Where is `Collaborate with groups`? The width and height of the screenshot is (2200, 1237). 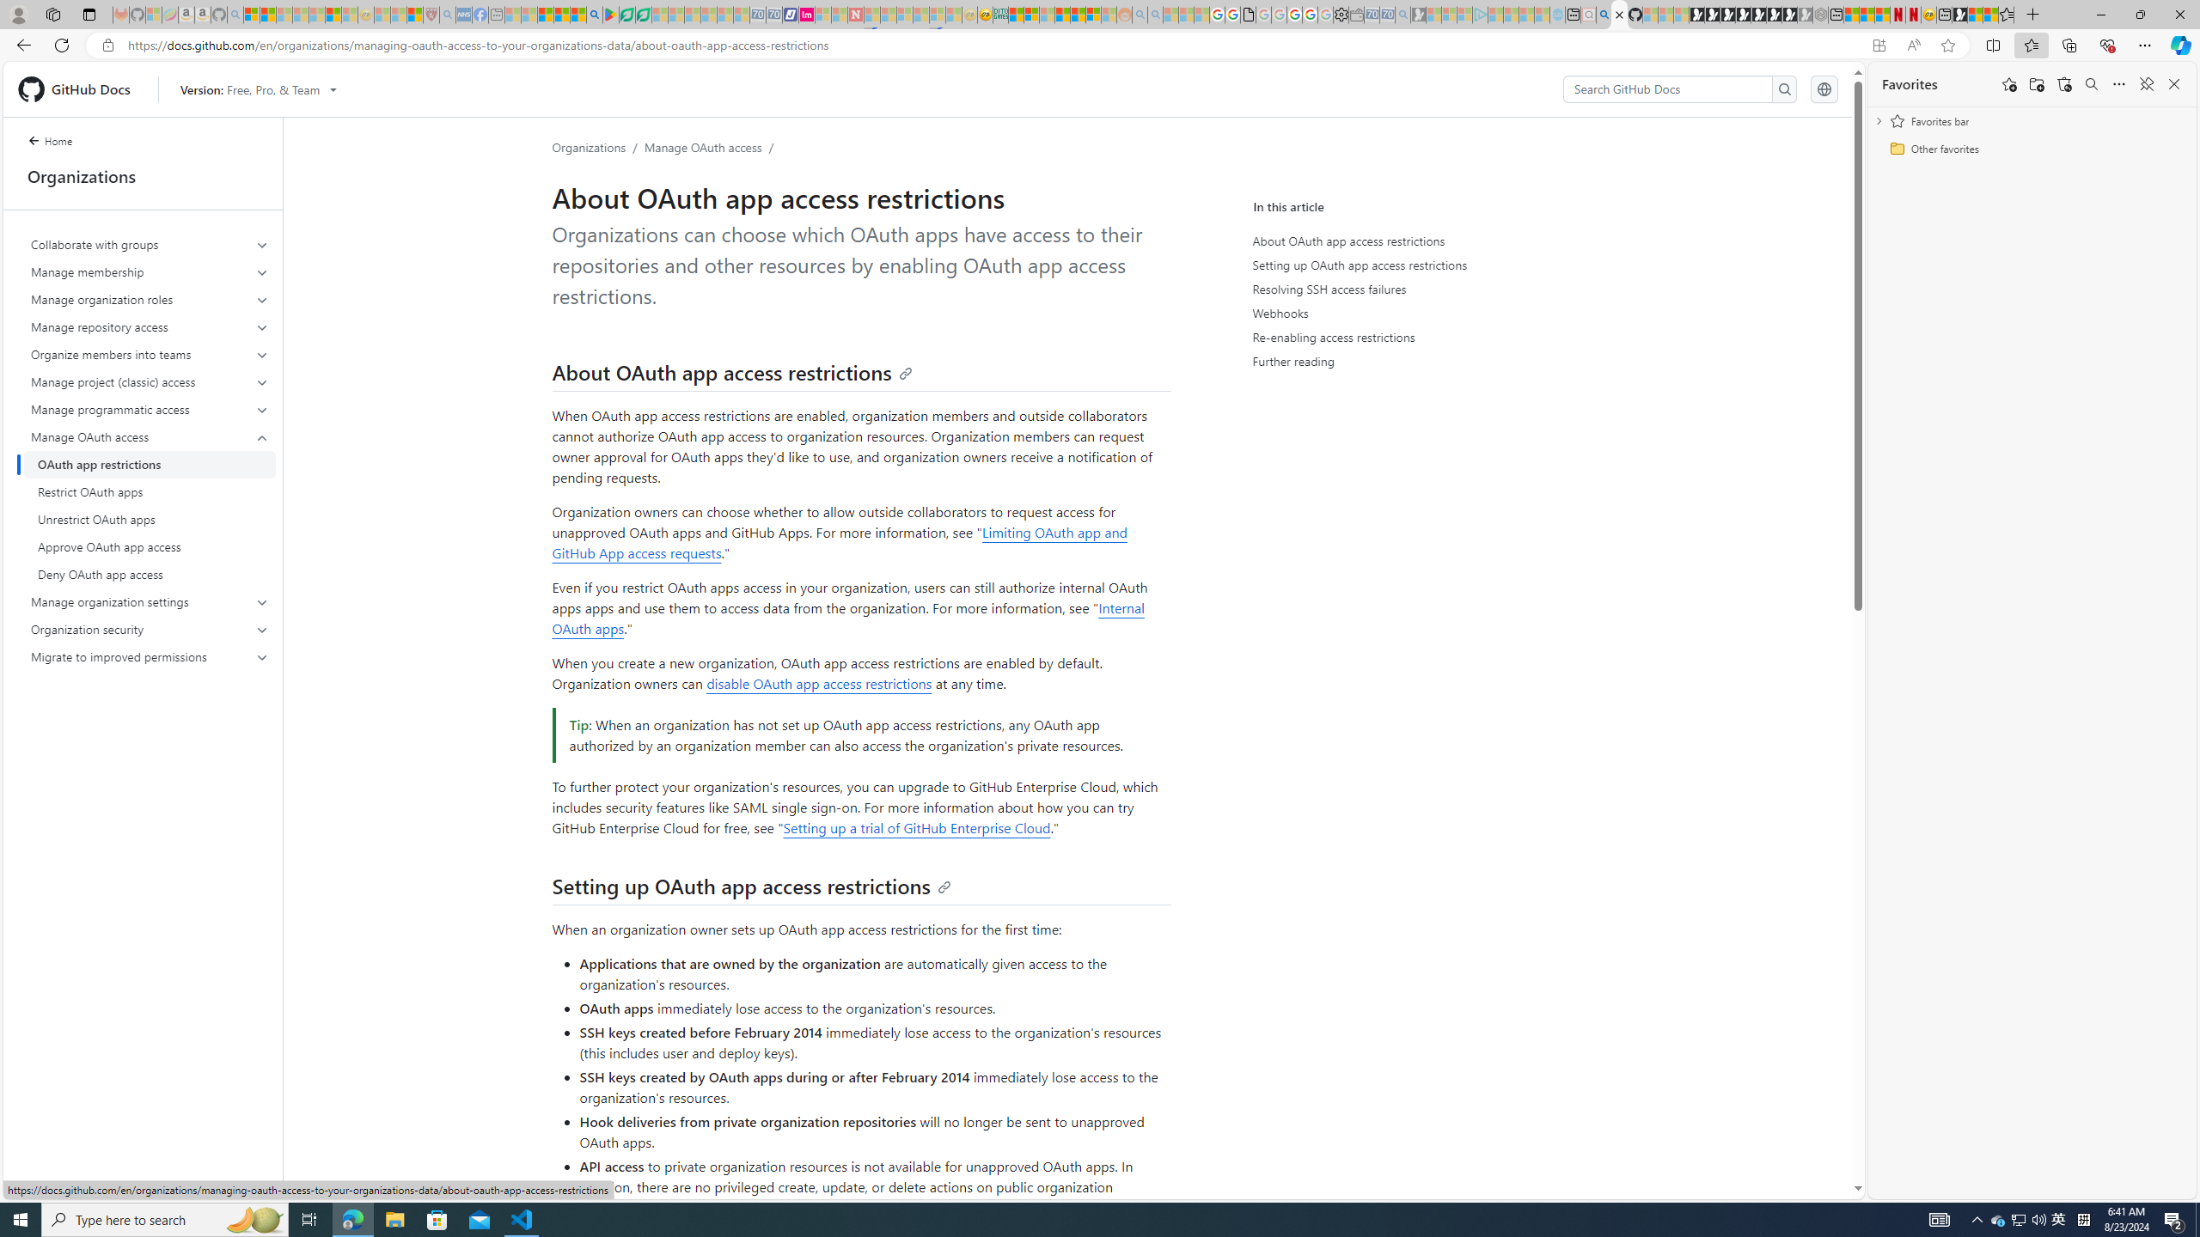 Collaborate with groups is located at coordinates (150, 244).